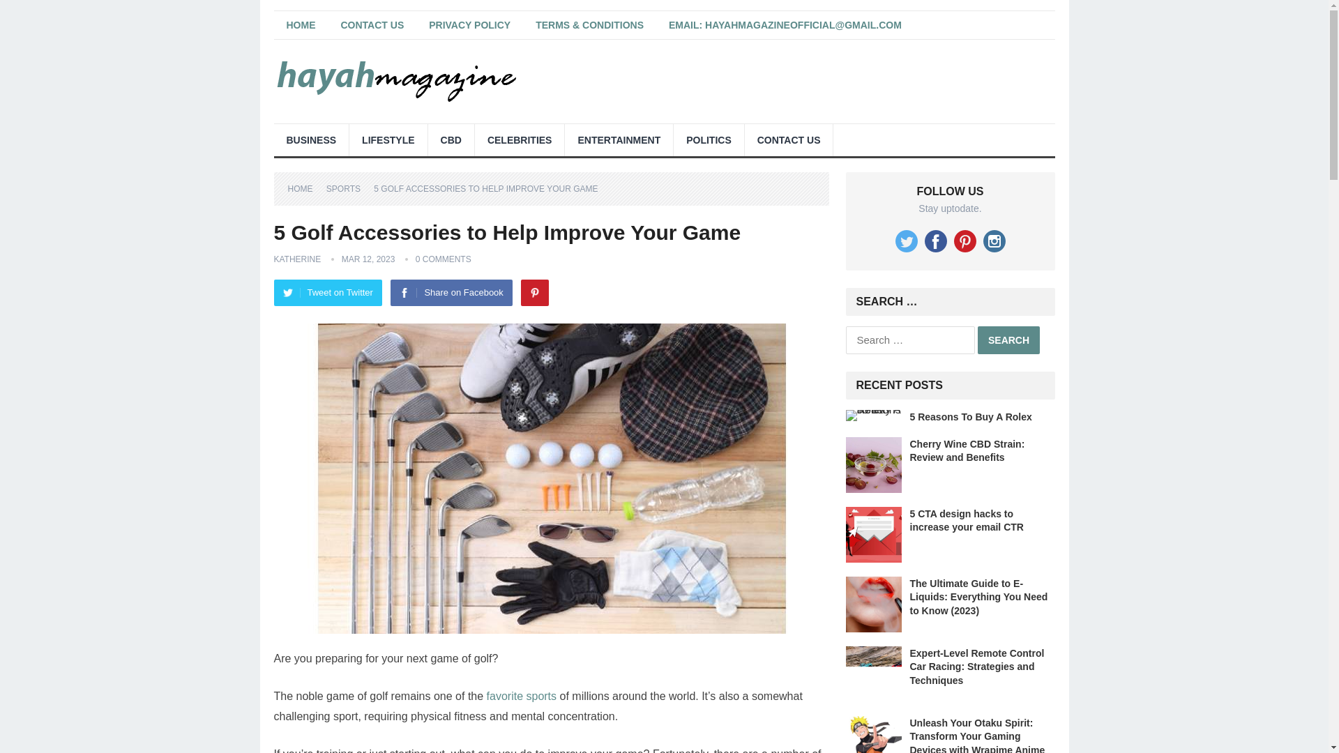  I want to click on BUSINESS, so click(310, 139).